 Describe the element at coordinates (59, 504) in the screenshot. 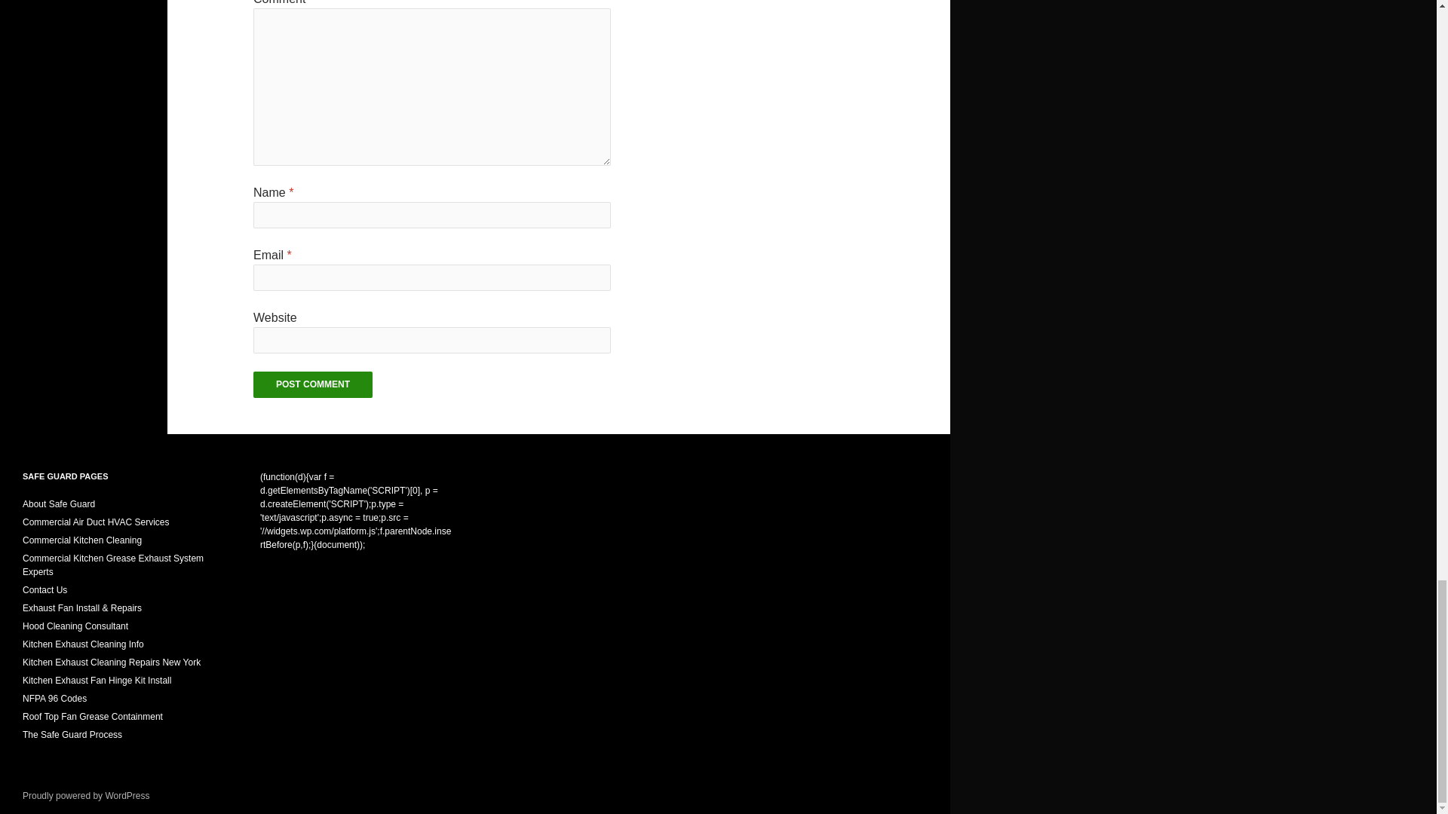

I see `About Safe Guard` at that location.